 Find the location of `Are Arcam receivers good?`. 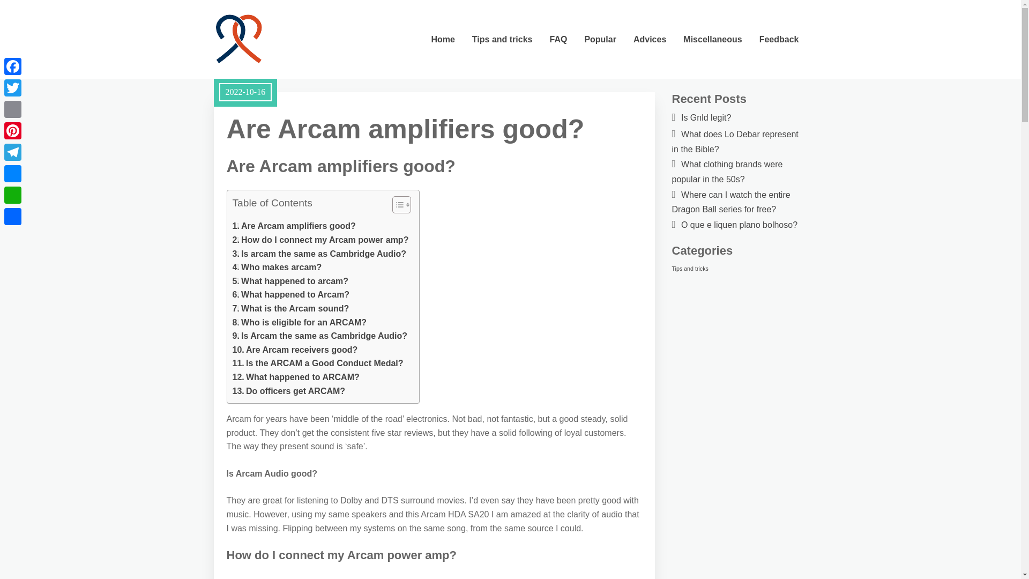

Are Arcam receivers good? is located at coordinates (295, 350).